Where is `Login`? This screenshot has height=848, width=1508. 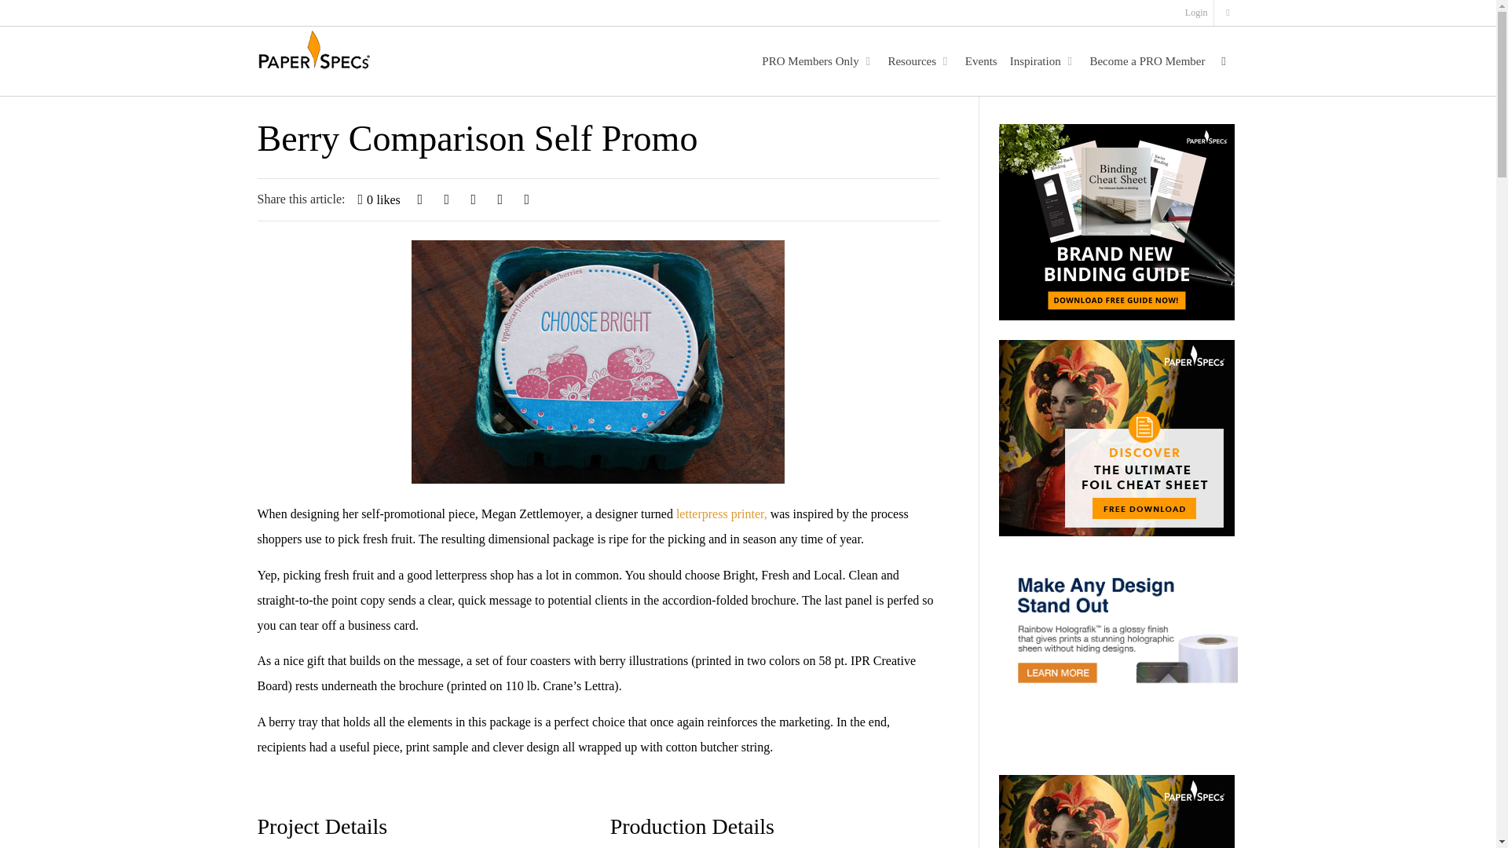 Login is located at coordinates (1197, 13).